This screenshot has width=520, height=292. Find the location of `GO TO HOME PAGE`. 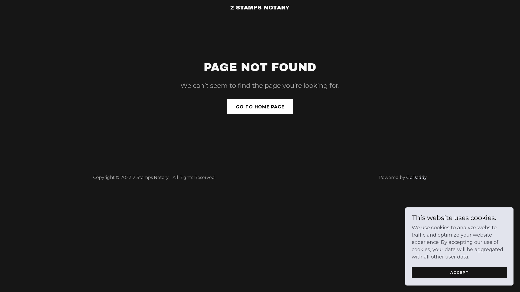

GO TO HOME PAGE is located at coordinates (260, 107).